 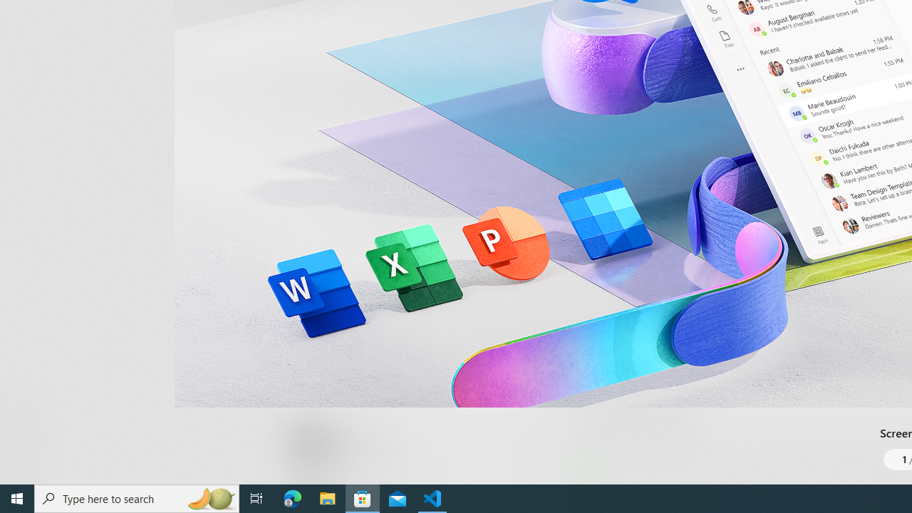 What do you see at coordinates (26, 456) in the screenshot?
I see `Library` at bounding box center [26, 456].